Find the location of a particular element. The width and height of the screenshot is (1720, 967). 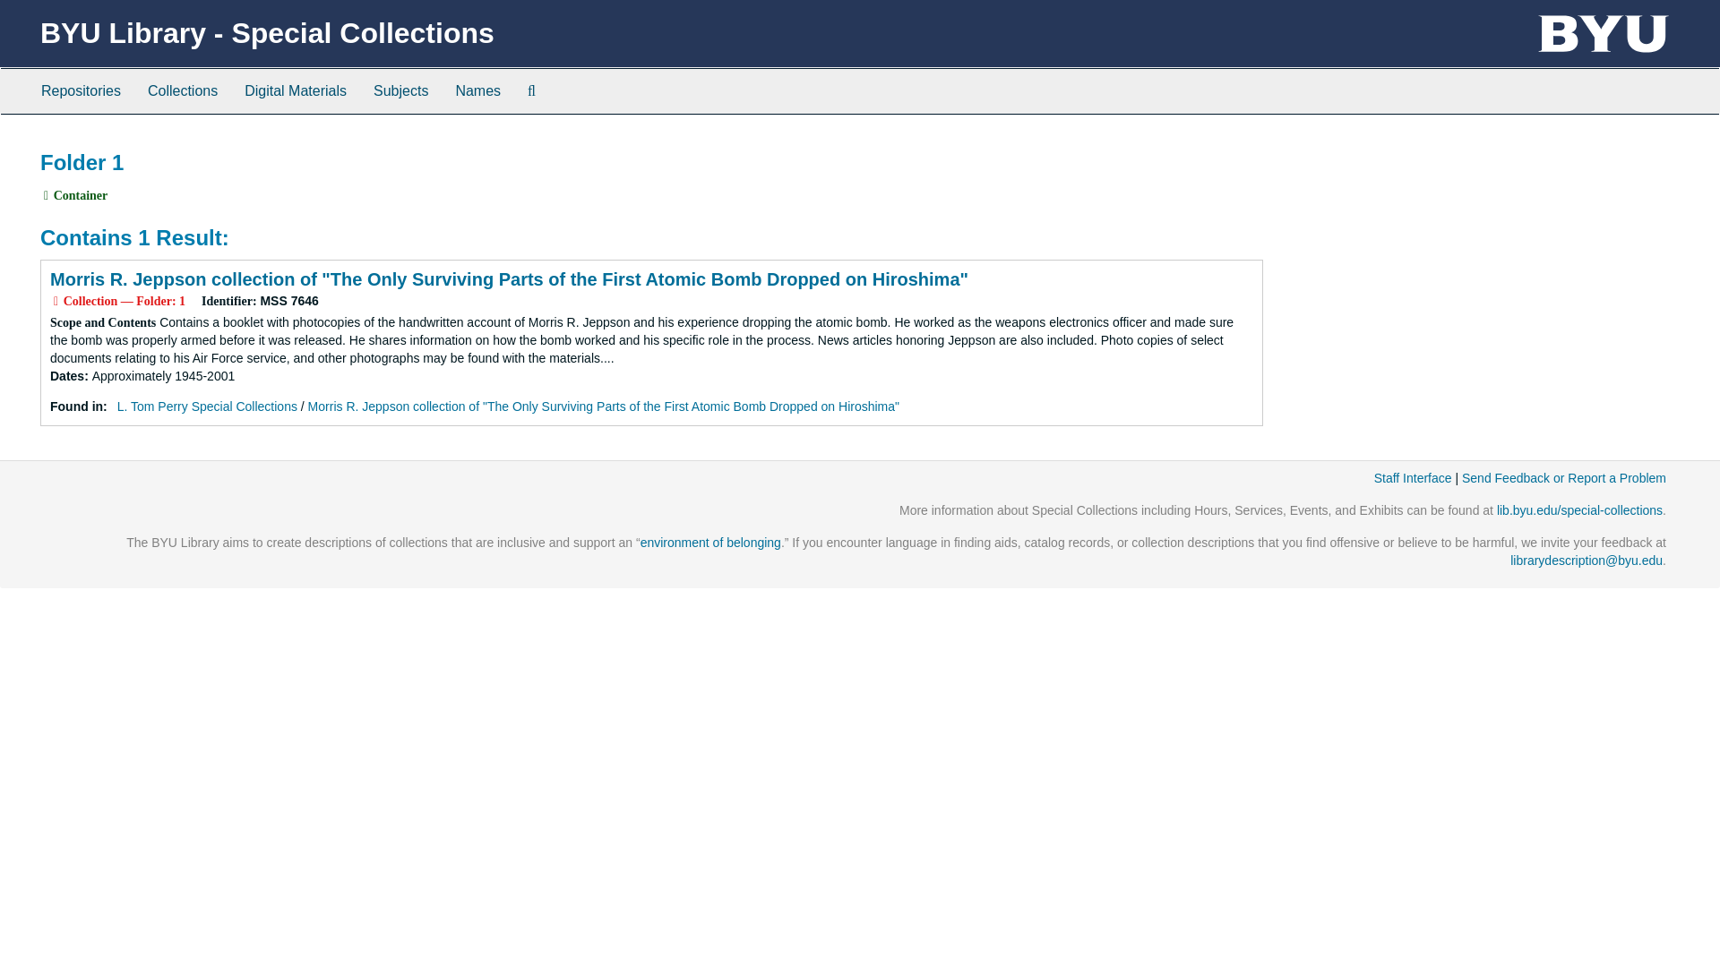

Send Feedback or Report a Problem is located at coordinates (1564, 478).